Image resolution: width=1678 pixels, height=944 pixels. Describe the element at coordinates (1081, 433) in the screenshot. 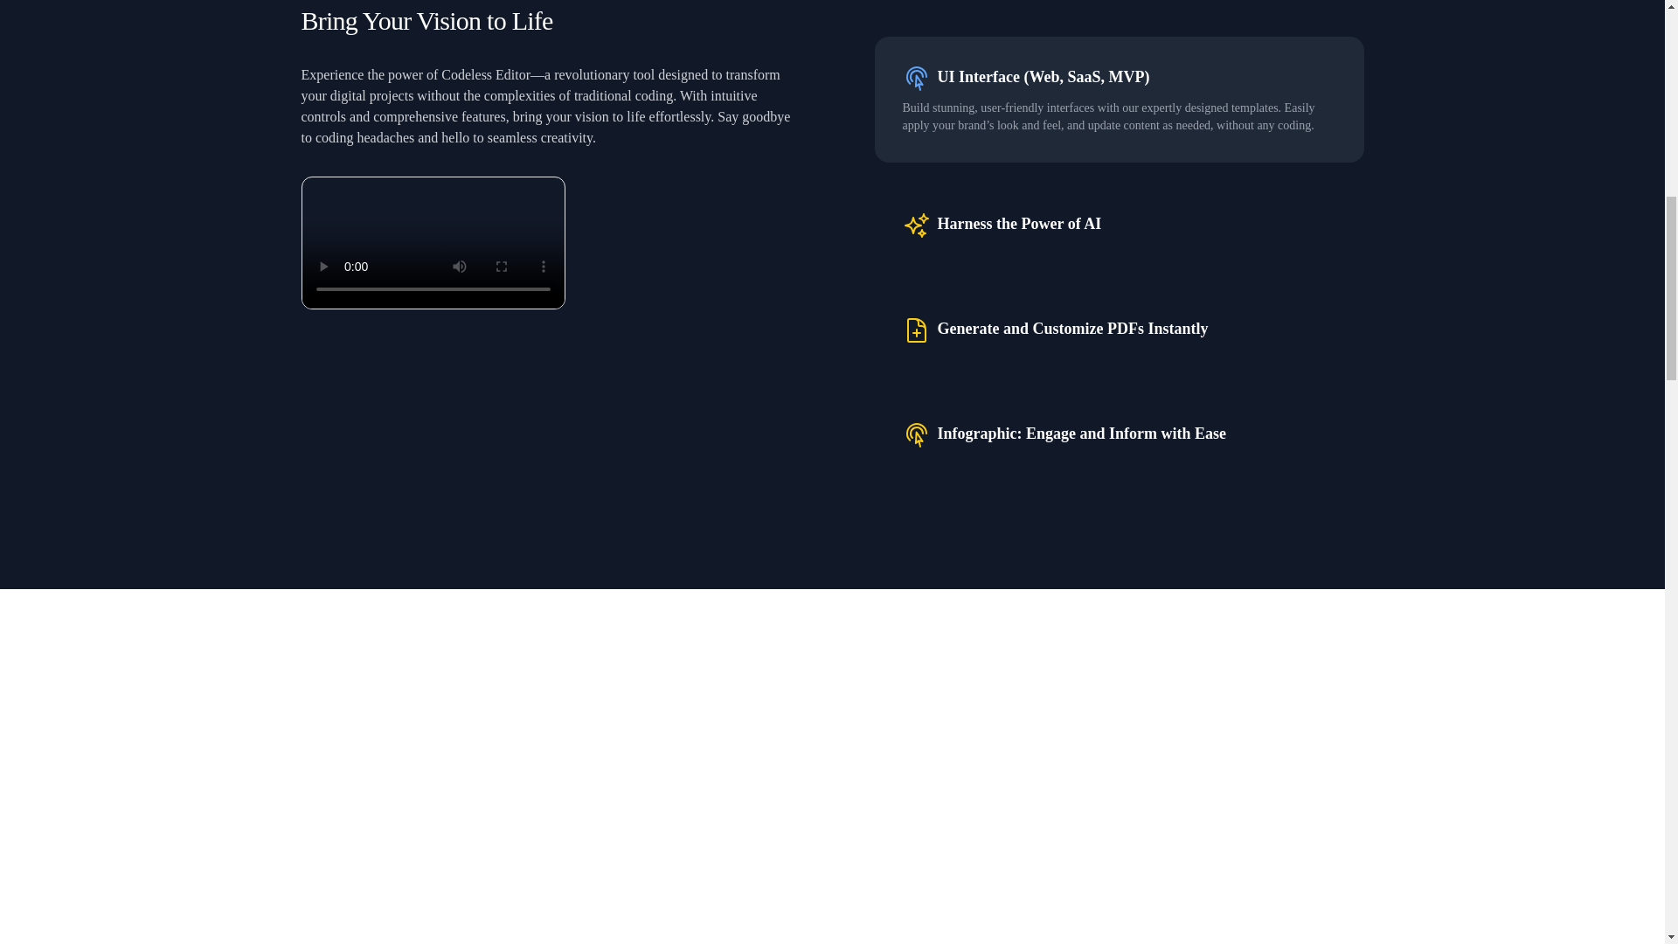

I see `Infographic: Engage and Inform with Ease` at that location.